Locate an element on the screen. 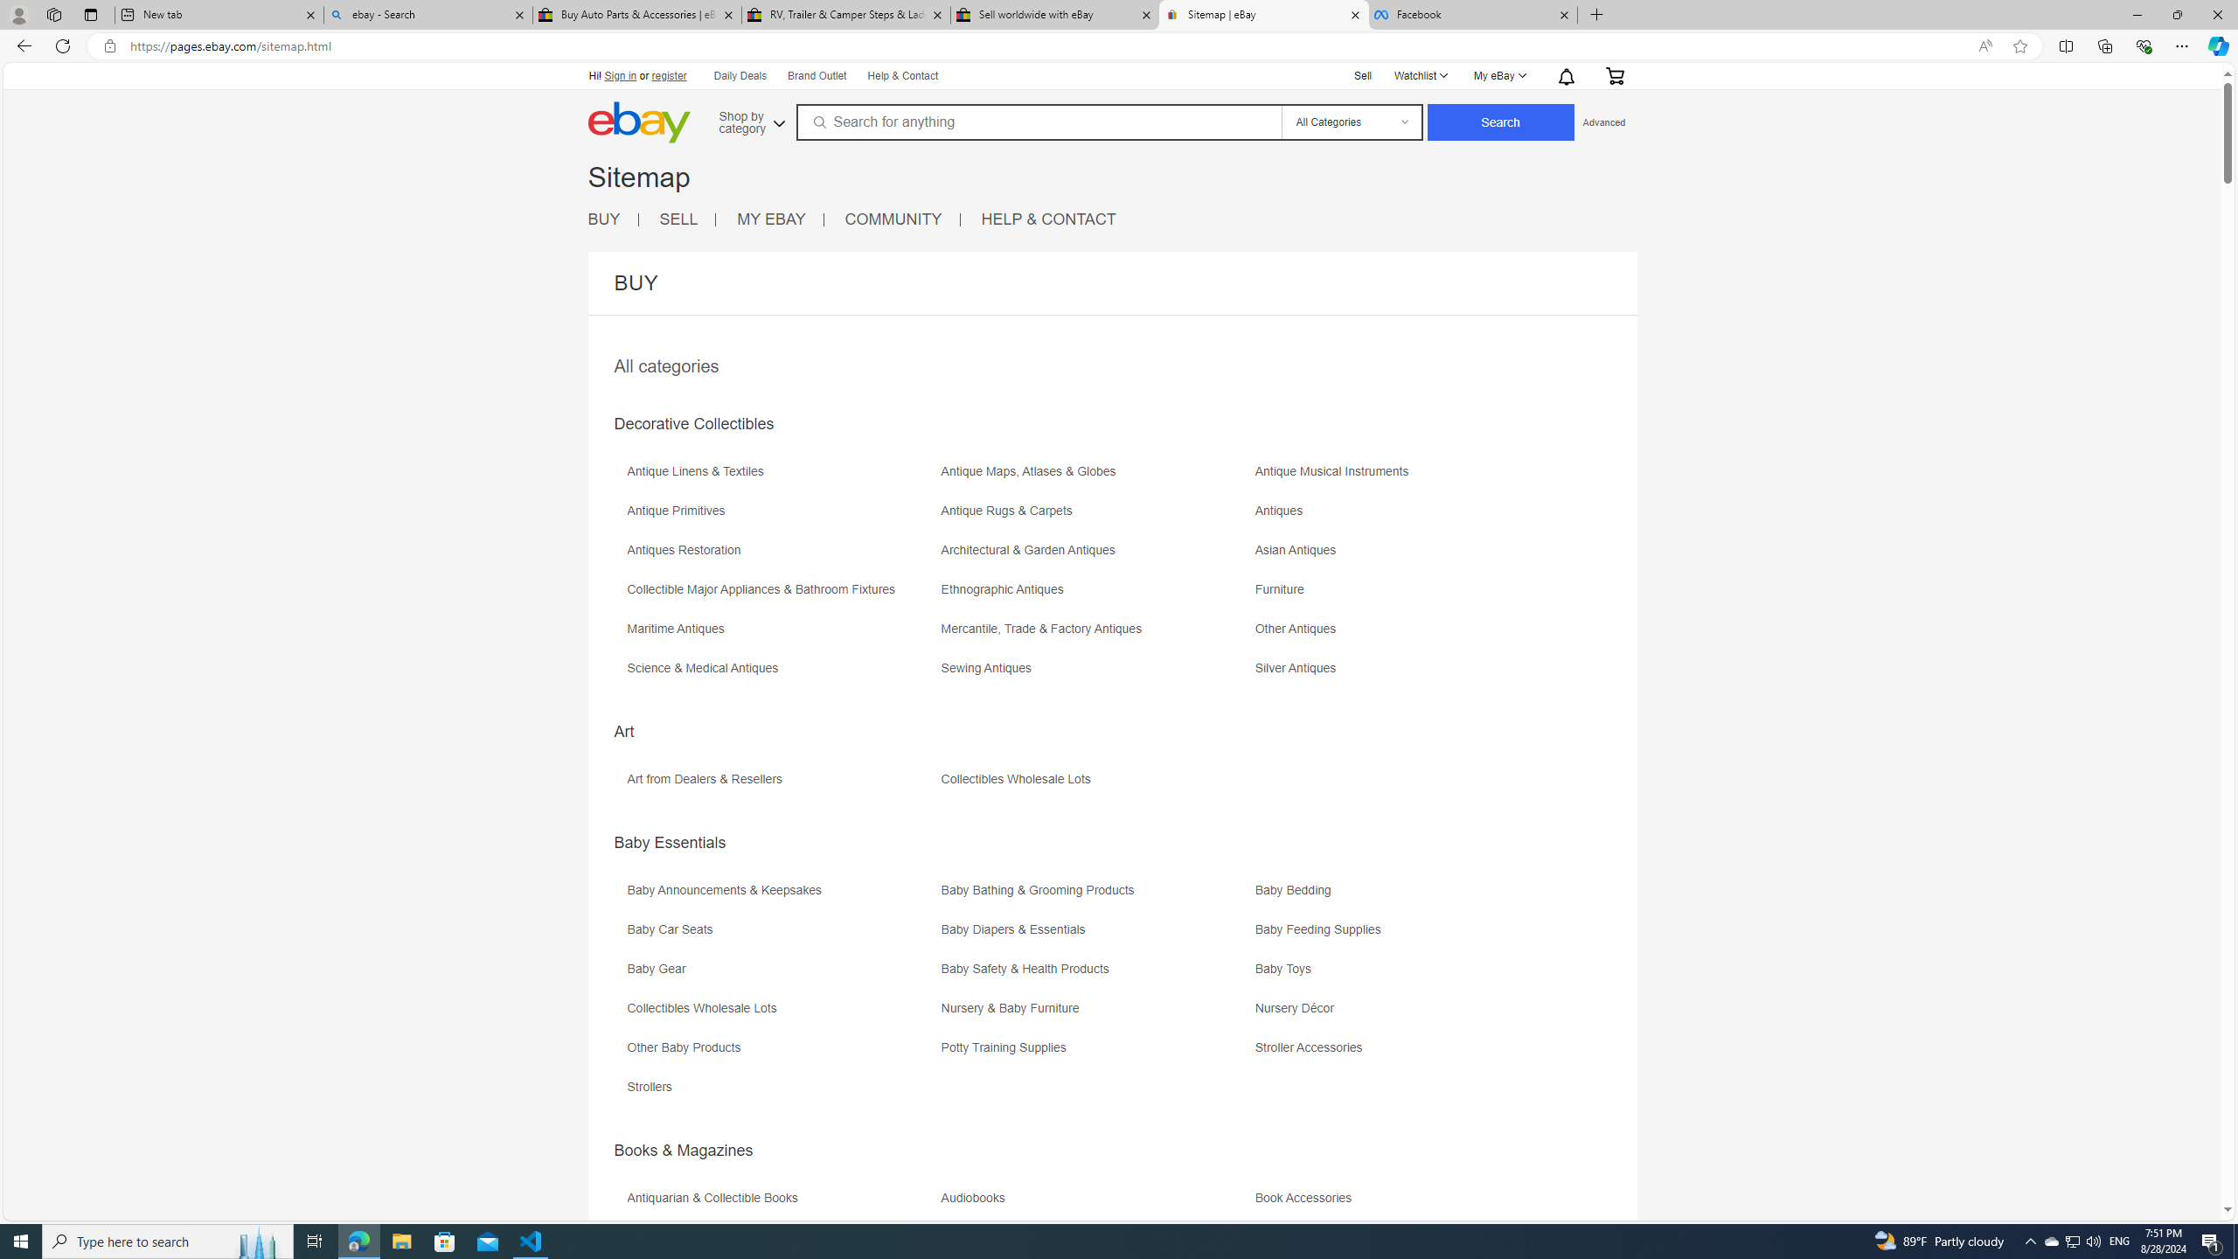 The width and height of the screenshot is (2238, 1259). COMMUNITY is located at coordinates (902, 219).